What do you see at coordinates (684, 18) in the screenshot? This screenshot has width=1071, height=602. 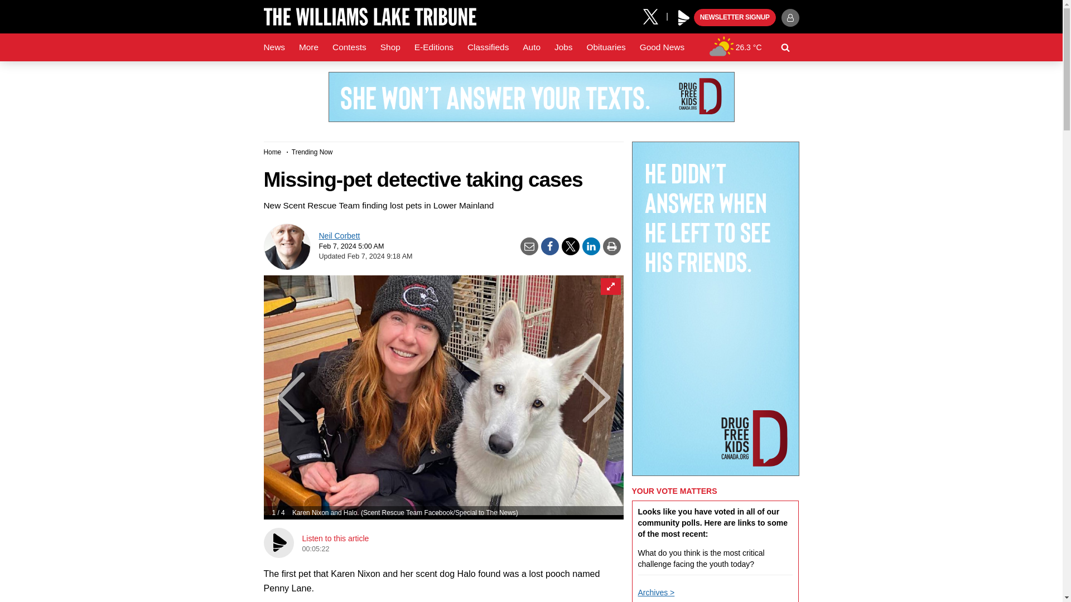 I see `Play` at bounding box center [684, 18].